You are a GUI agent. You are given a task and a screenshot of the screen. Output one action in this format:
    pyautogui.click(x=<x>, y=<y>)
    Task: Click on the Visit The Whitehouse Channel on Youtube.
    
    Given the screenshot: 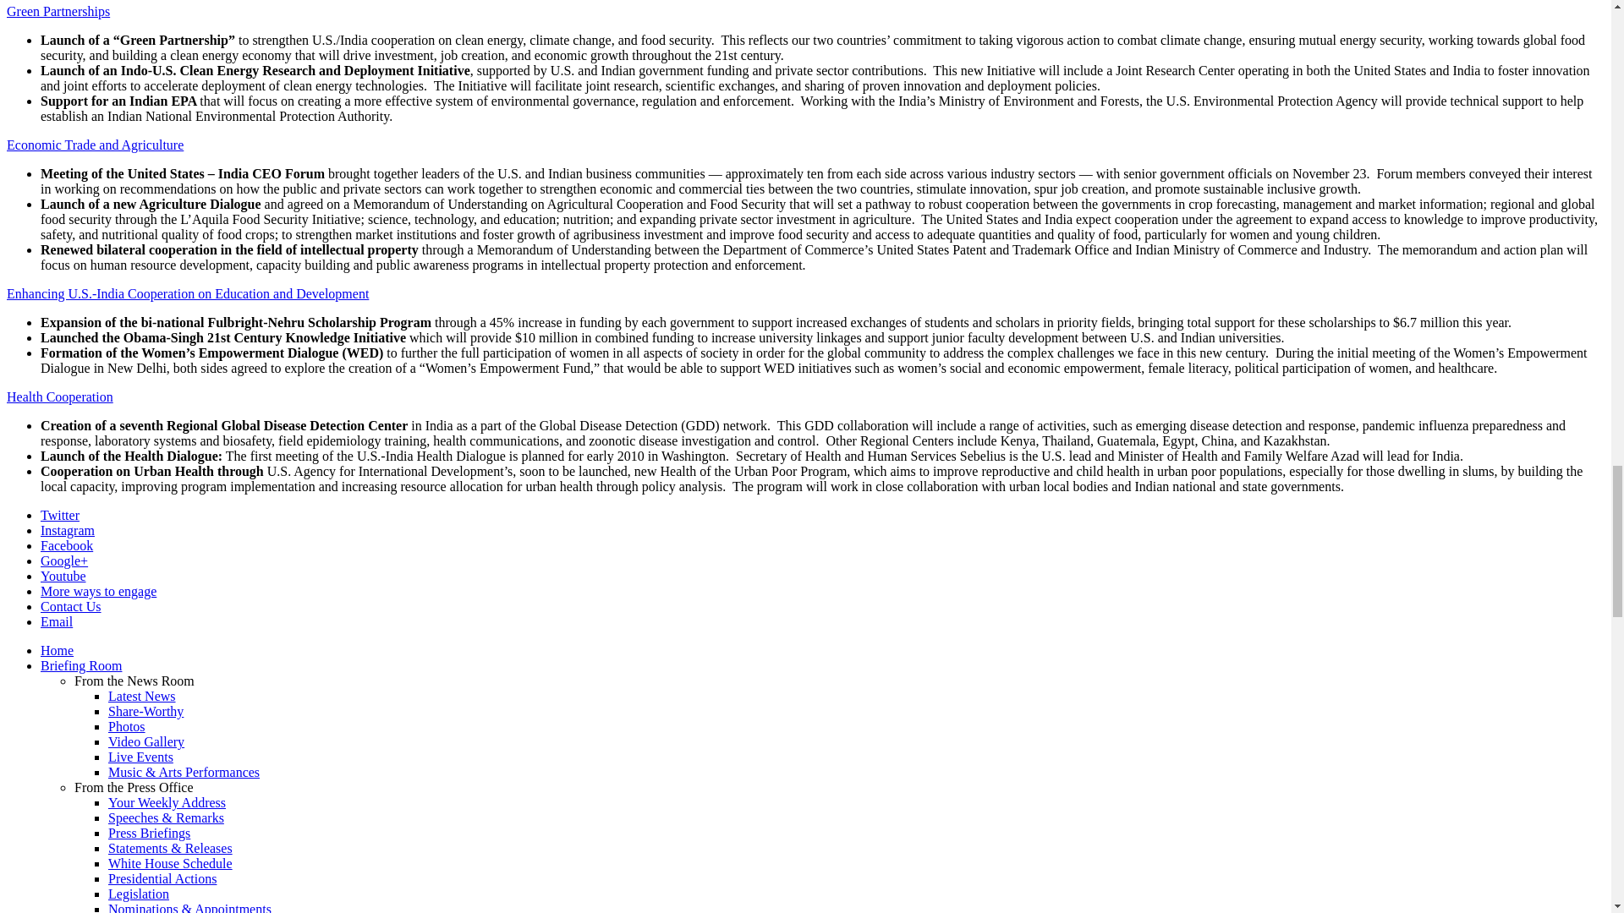 What is the action you would take?
    pyautogui.click(x=63, y=576)
    